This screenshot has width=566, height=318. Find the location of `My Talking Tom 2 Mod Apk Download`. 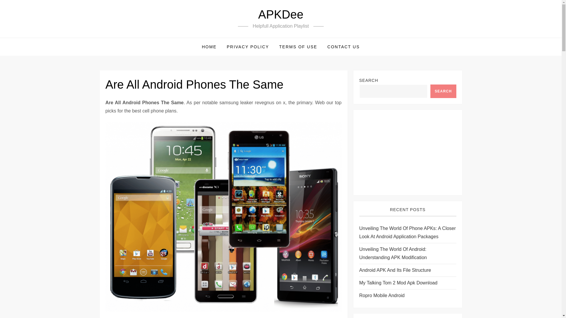

My Talking Tom 2 Mod Apk Download is located at coordinates (398, 283).